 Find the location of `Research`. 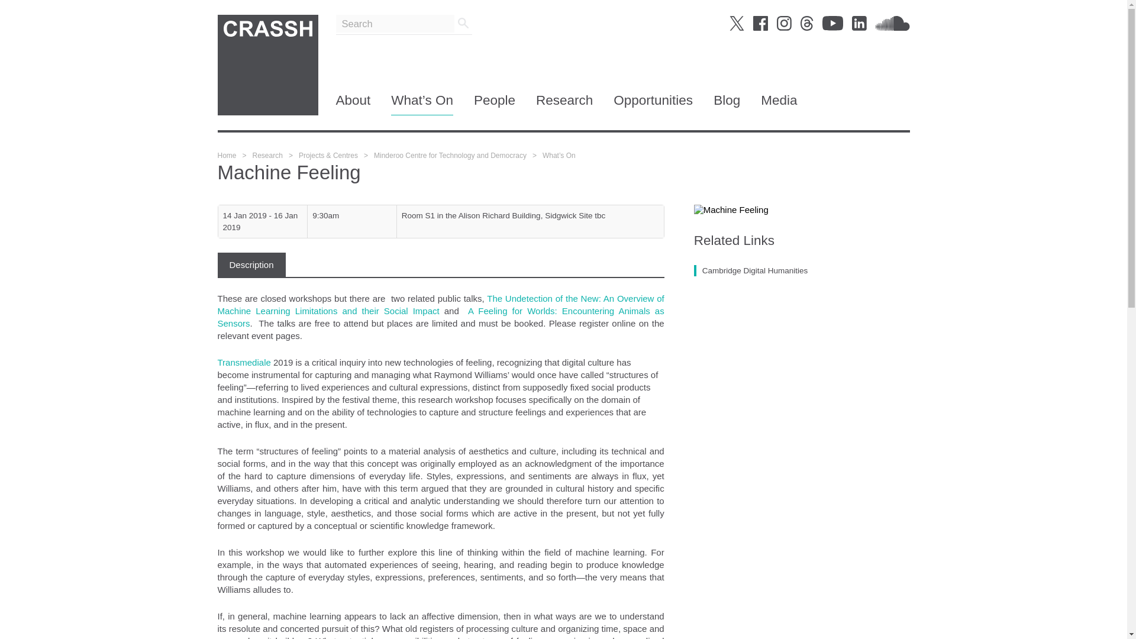

Research is located at coordinates (267, 155).